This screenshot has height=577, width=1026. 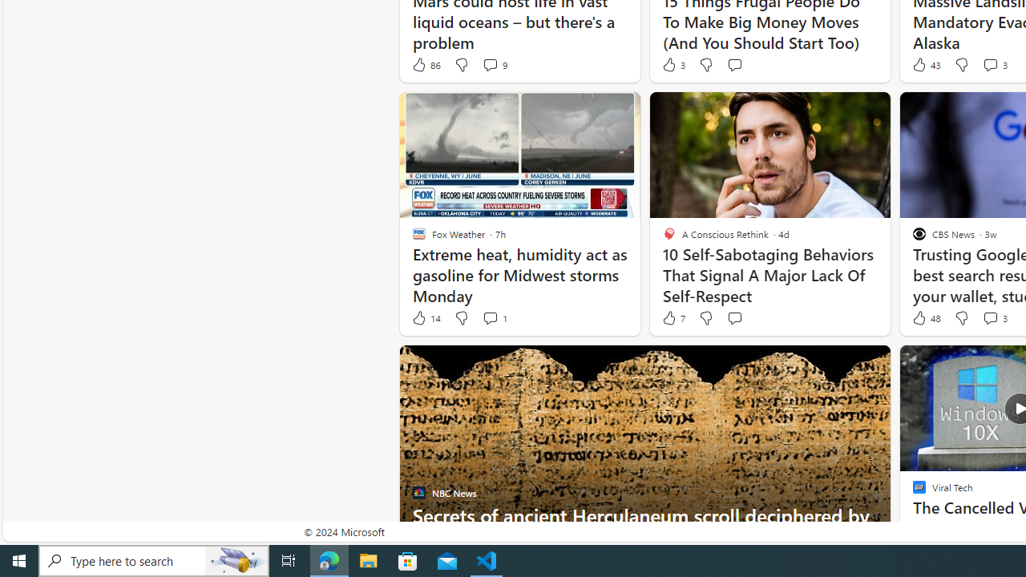 I want to click on View comments 1 Comment, so click(x=494, y=318).